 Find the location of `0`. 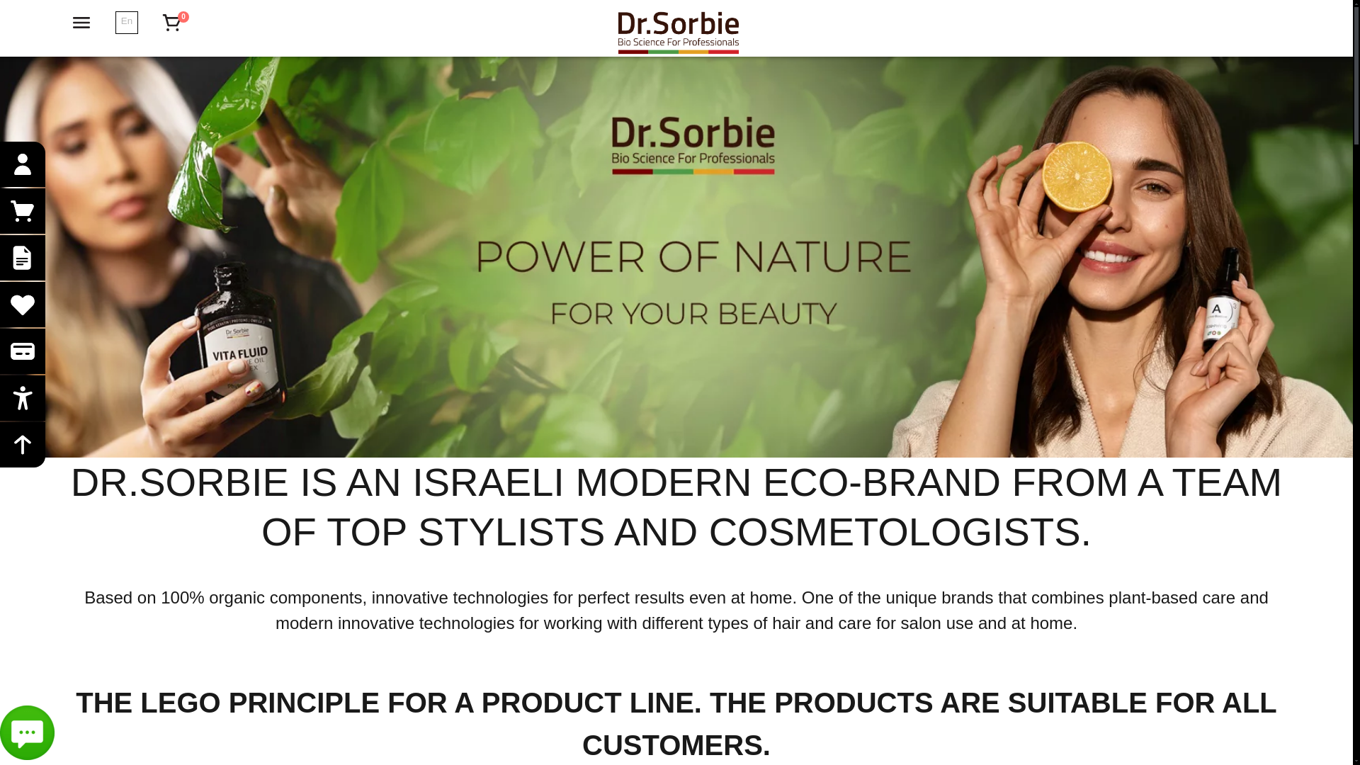

0 is located at coordinates (171, 23).